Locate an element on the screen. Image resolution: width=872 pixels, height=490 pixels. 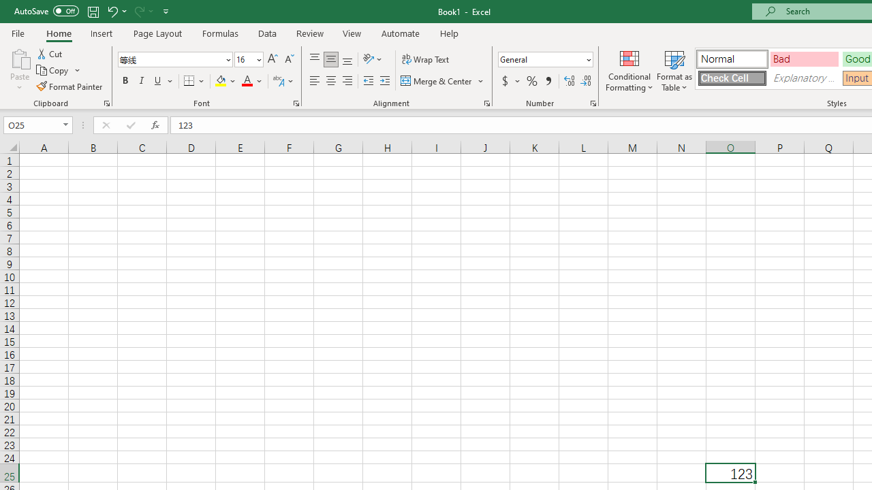
Comma Style is located at coordinates (548, 82).